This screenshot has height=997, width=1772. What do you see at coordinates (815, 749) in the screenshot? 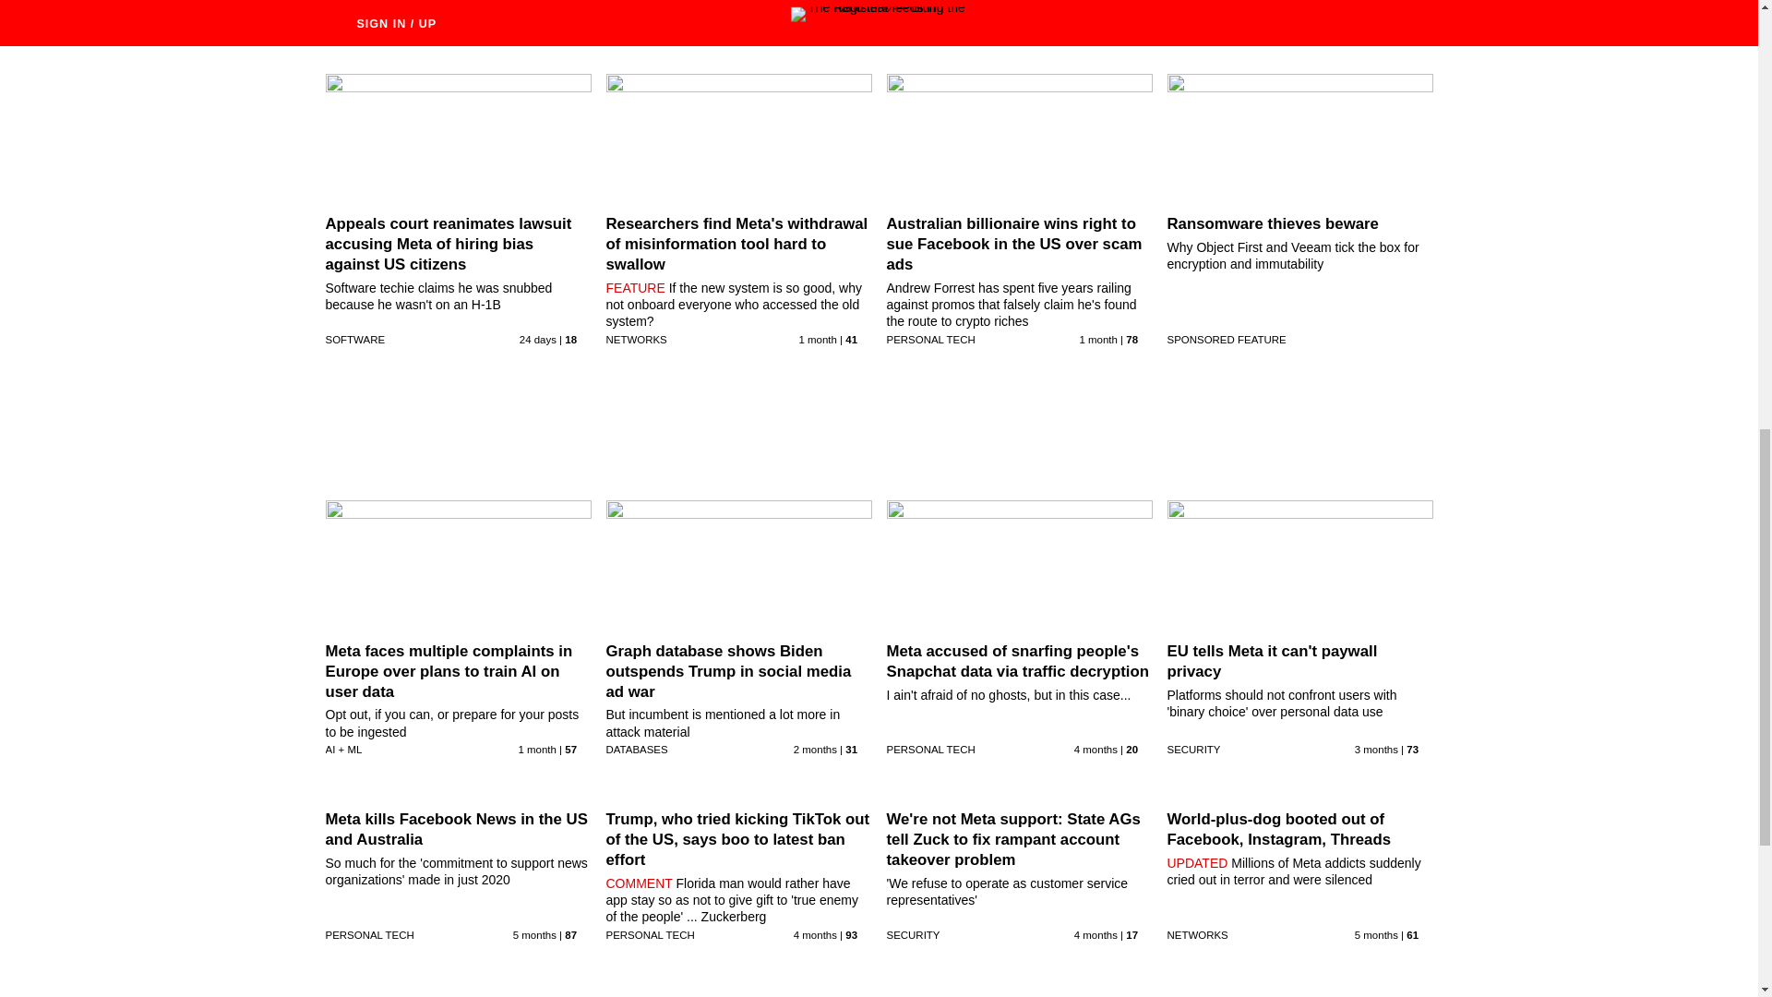
I see `17 May 2024 19:29` at bounding box center [815, 749].